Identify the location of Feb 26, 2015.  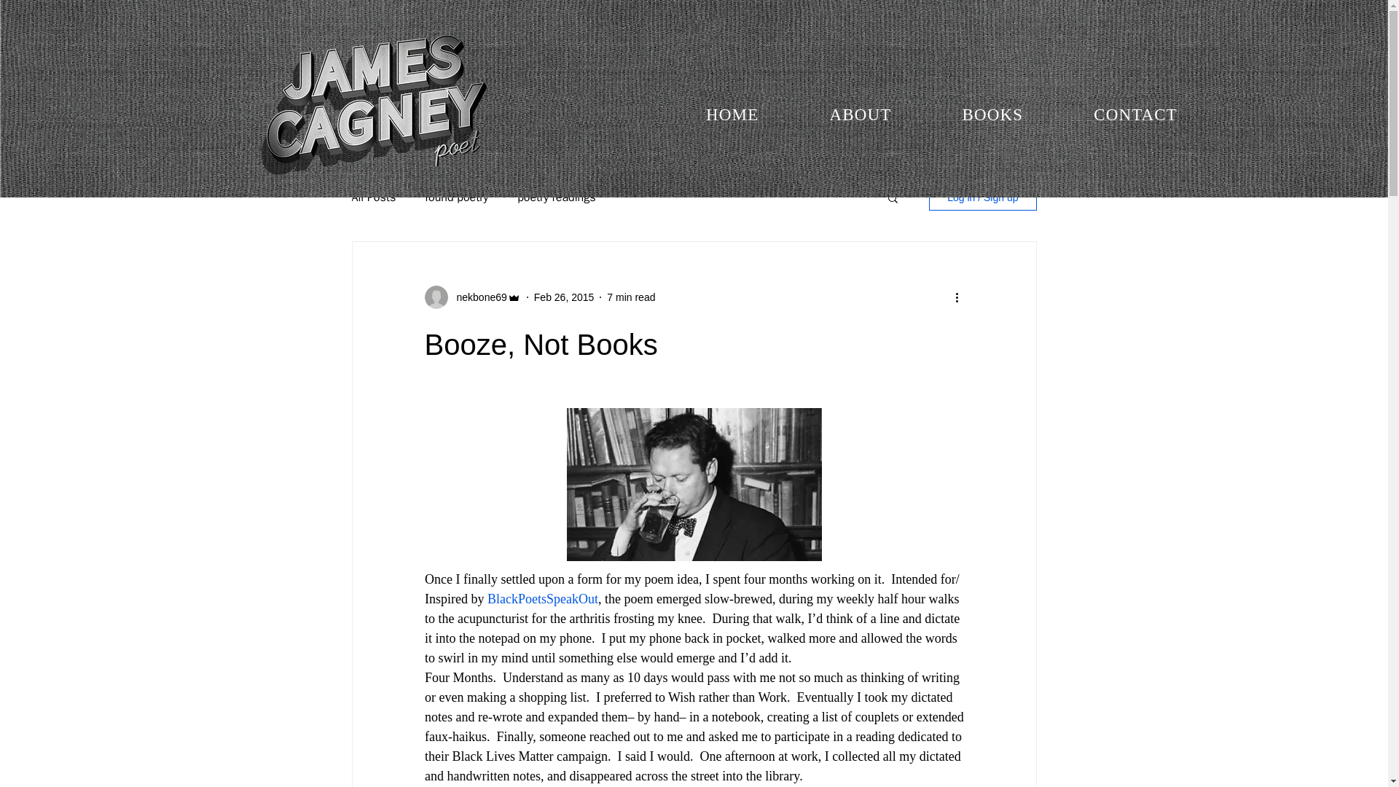
(564, 297).